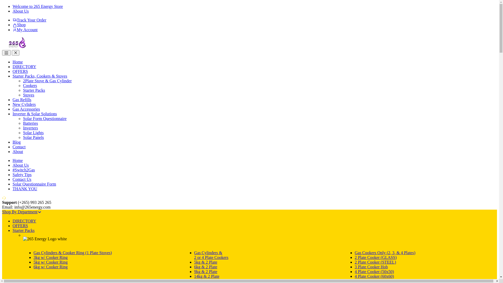 This screenshot has width=503, height=283. Describe the element at coordinates (51, 262) in the screenshot. I see `5kg w/ Cooker Ring` at that location.